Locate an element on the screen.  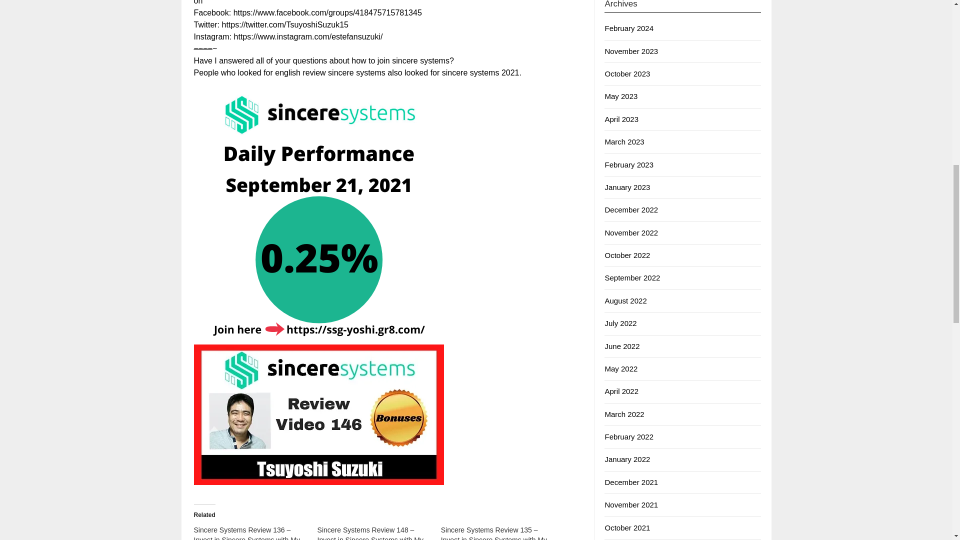
May 2023 is located at coordinates (621, 96).